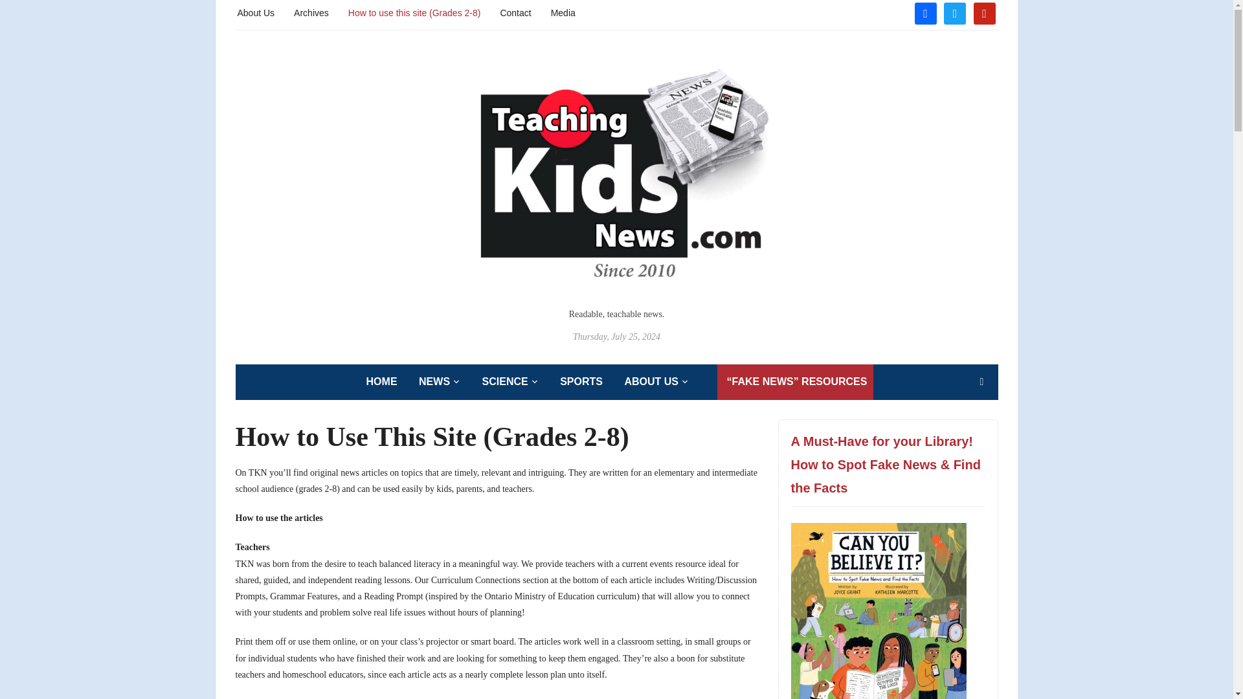 Image resolution: width=1243 pixels, height=699 pixels. What do you see at coordinates (515, 12) in the screenshot?
I see `Contact` at bounding box center [515, 12].